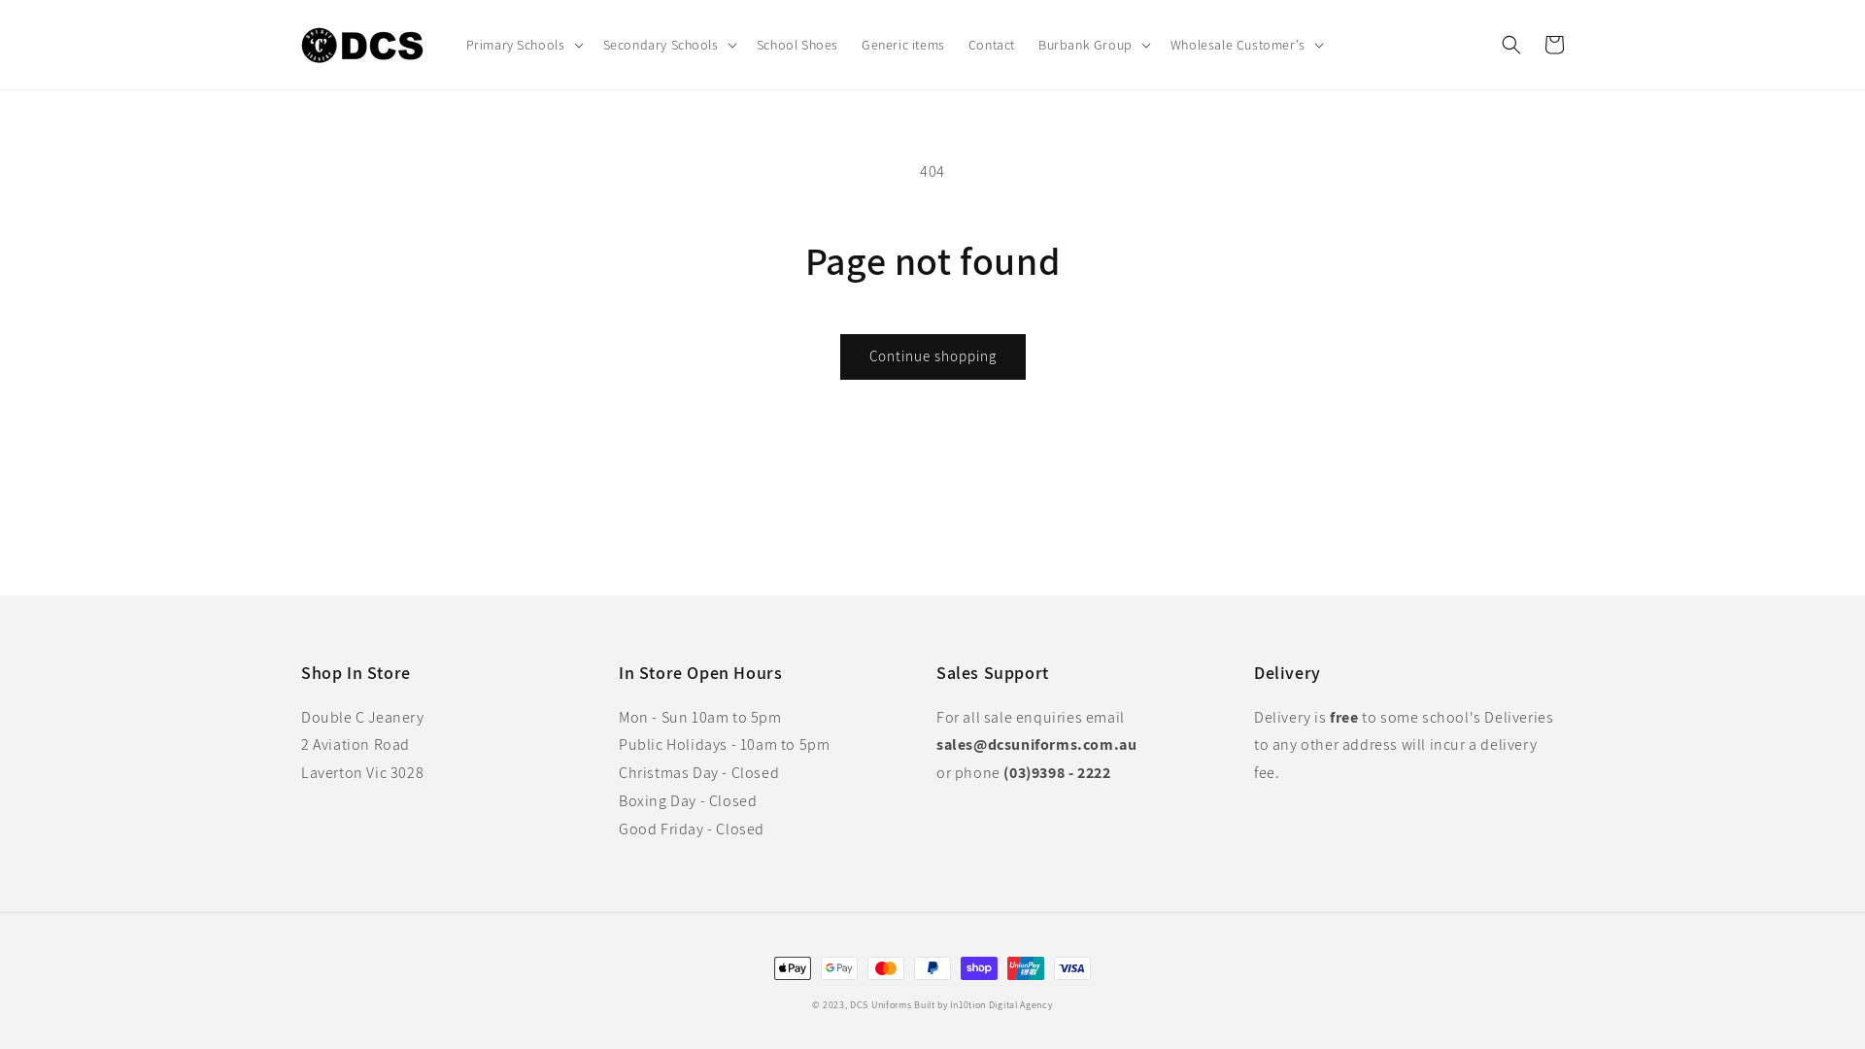 The height and width of the screenshot is (1049, 1865). Describe the element at coordinates (992, 45) in the screenshot. I see `Contact` at that location.